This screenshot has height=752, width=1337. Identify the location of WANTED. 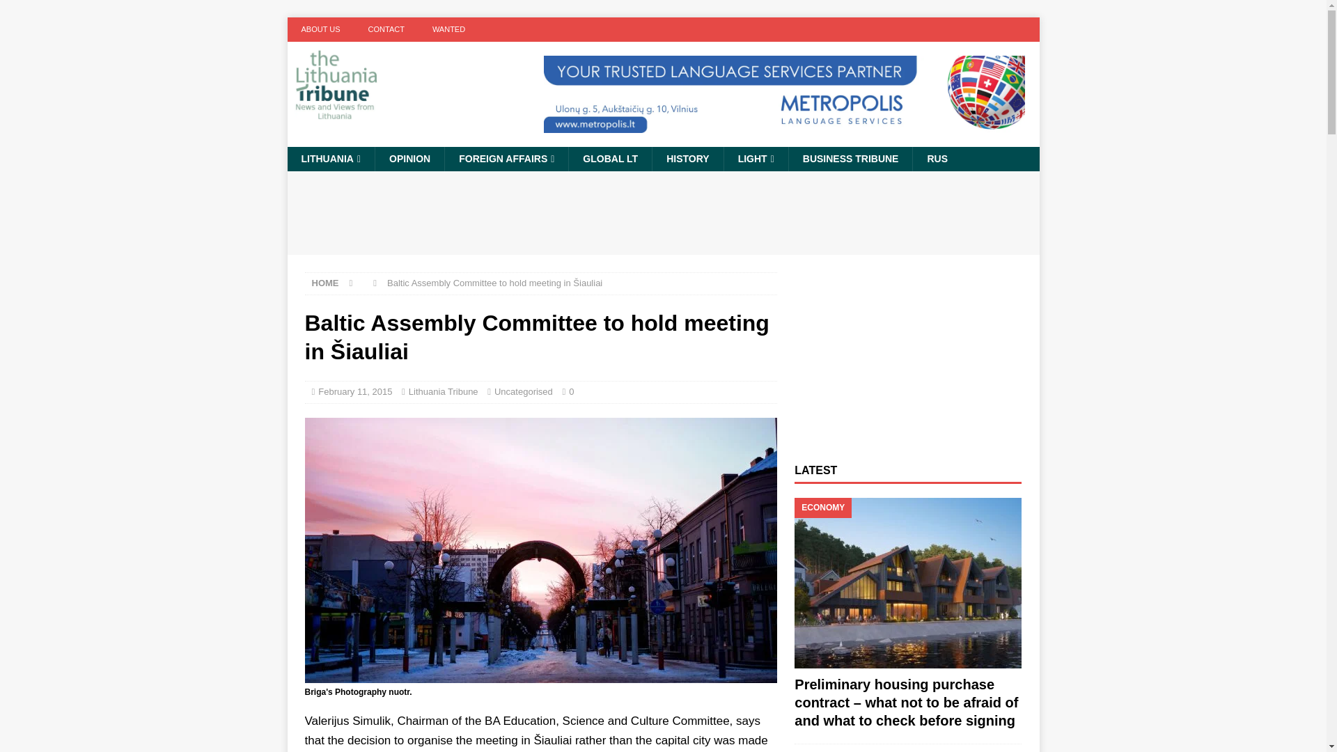
(448, 29).